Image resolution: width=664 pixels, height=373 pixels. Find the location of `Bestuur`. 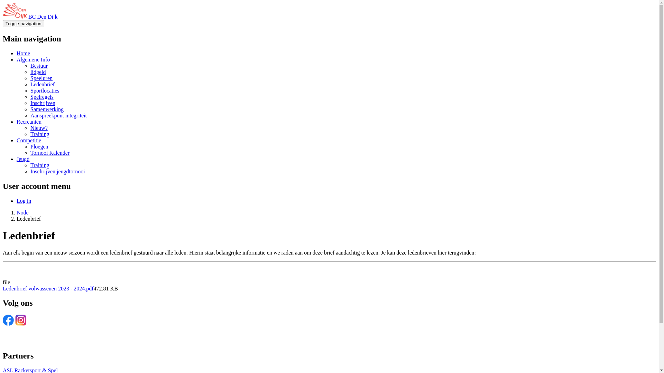

Bestuur is located at coordinates (39, 66).